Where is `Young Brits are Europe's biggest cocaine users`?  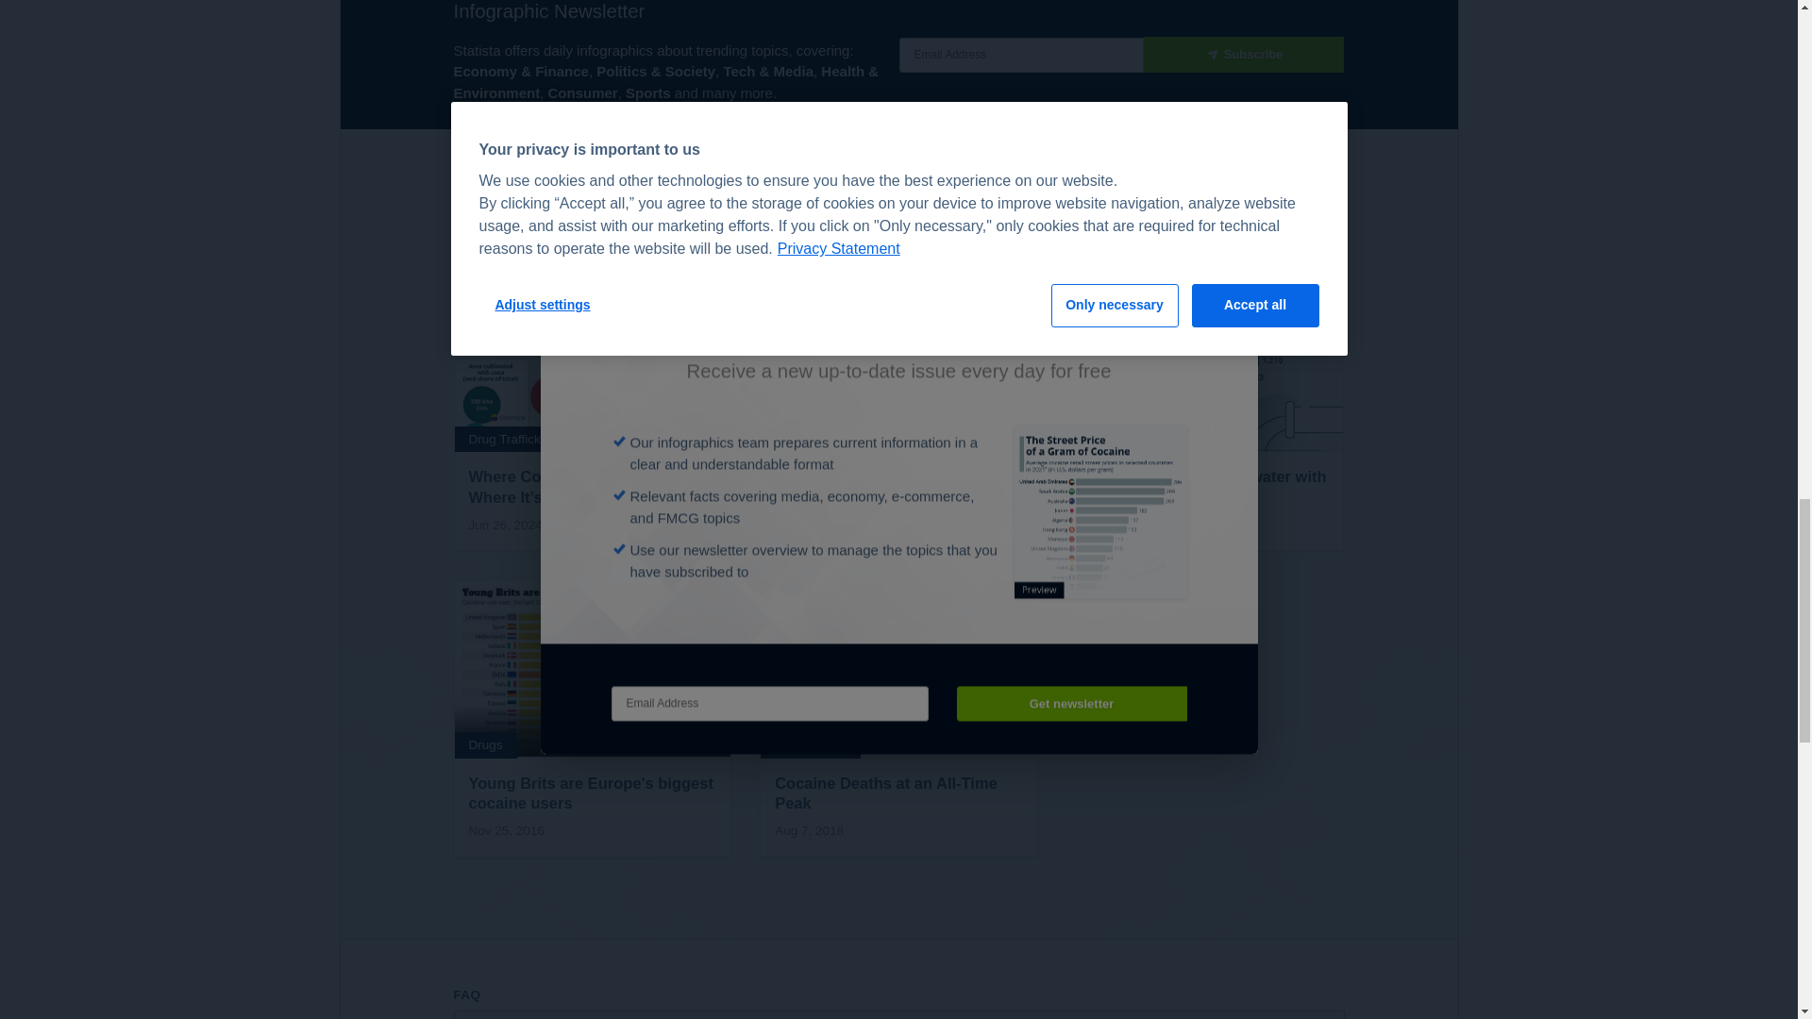
Young Brits are Europe's biggest cocaine users is located at coordinates (593, 718).